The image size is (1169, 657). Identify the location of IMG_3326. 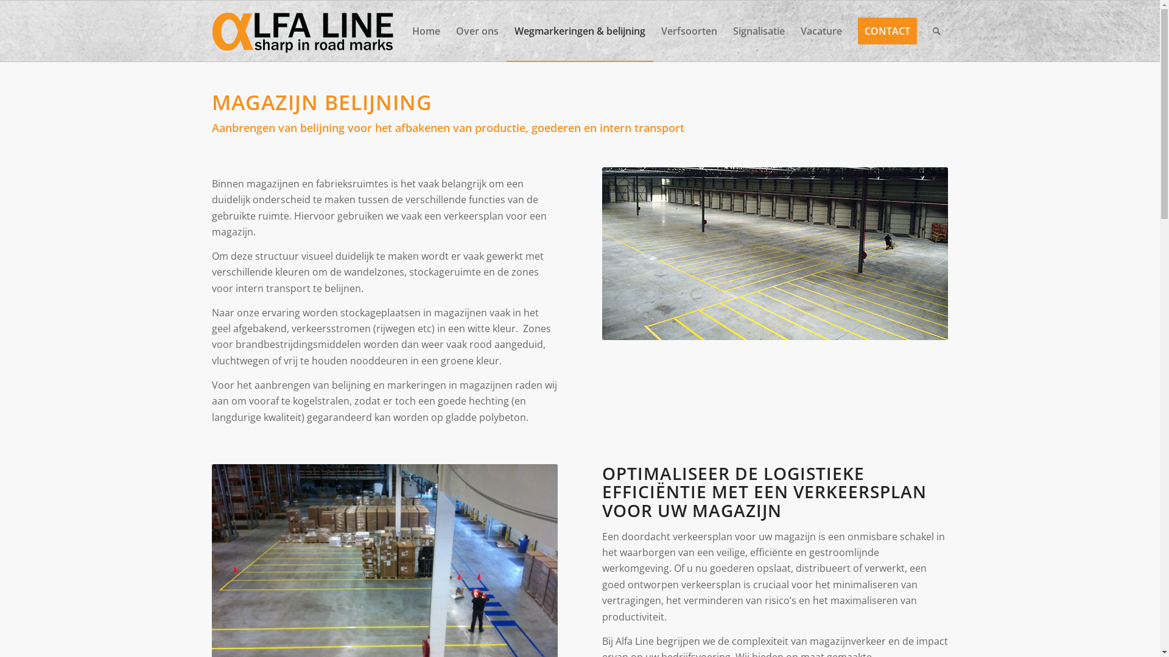
(775, 254).